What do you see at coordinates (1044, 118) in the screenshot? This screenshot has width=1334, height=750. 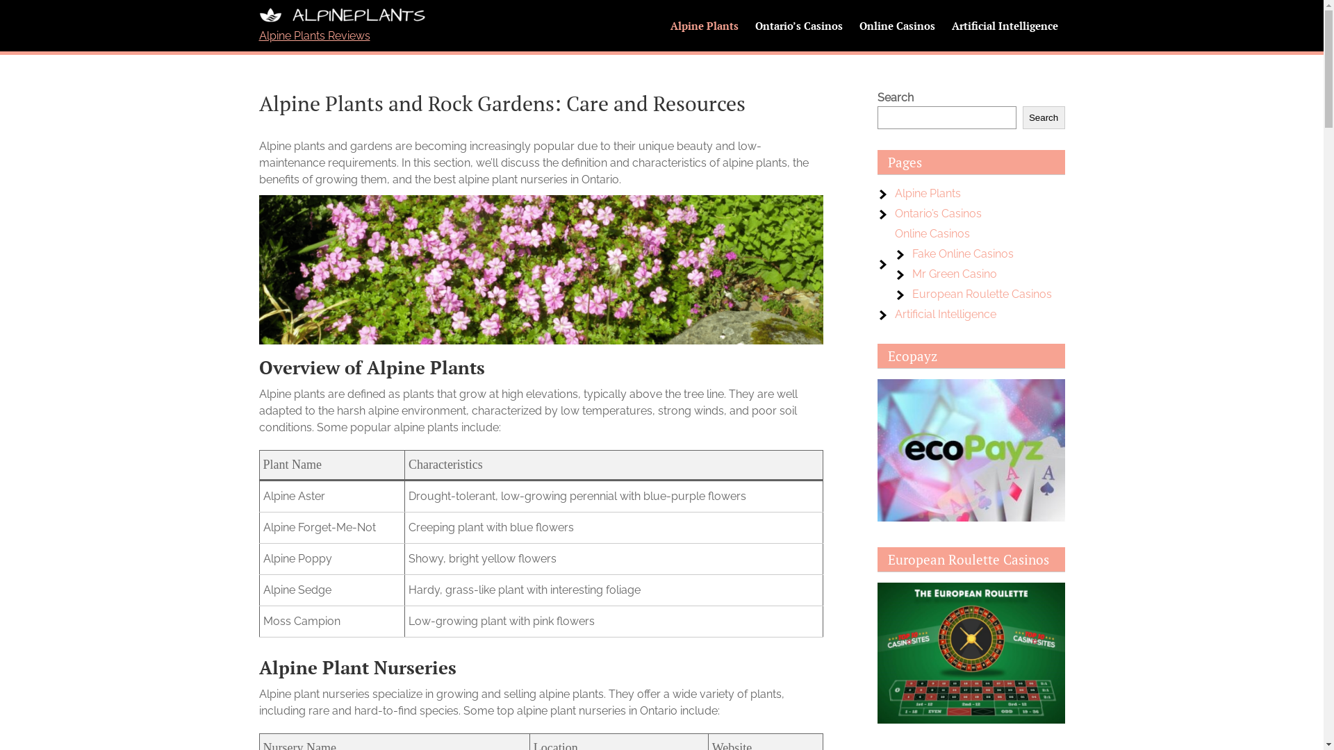 I see `Search` at bounding box center [1044, 118].